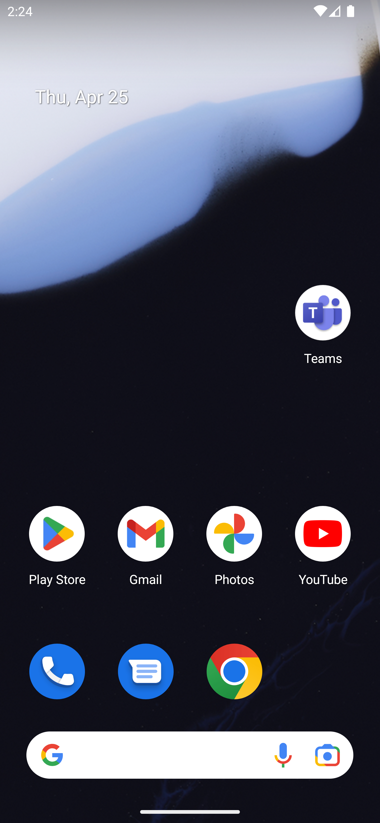 This screenshot has height=823, width=380. What do you see at coordinates (197, 97) in the screenshot?
I see `Thu, Apr 25` at bounding box center [197, 97].